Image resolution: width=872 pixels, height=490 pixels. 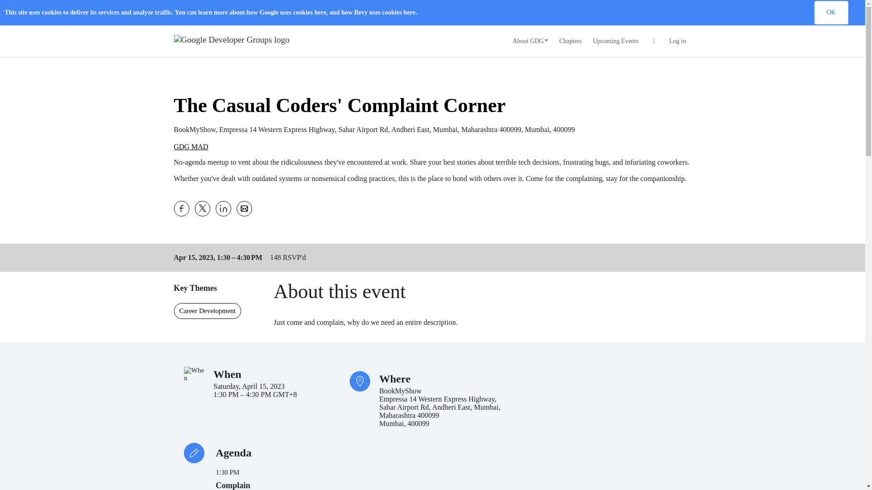 I want to click on Career Development, so click(x=207, y=311).